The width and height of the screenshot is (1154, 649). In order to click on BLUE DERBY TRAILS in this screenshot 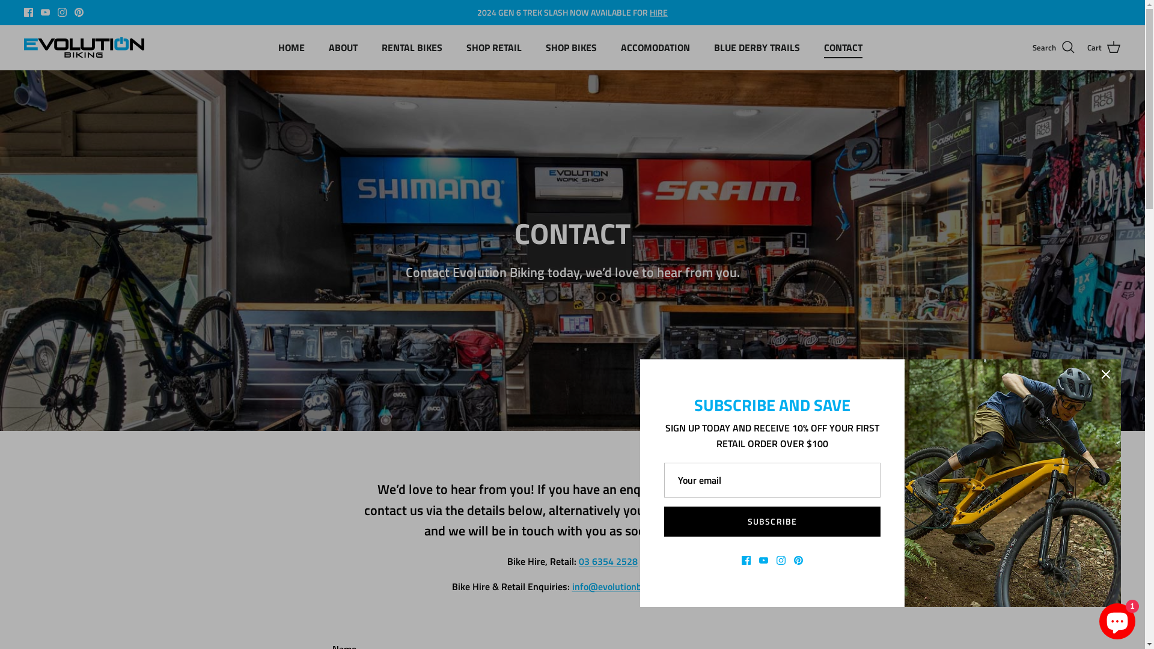, I will do `click(757, 47)`.